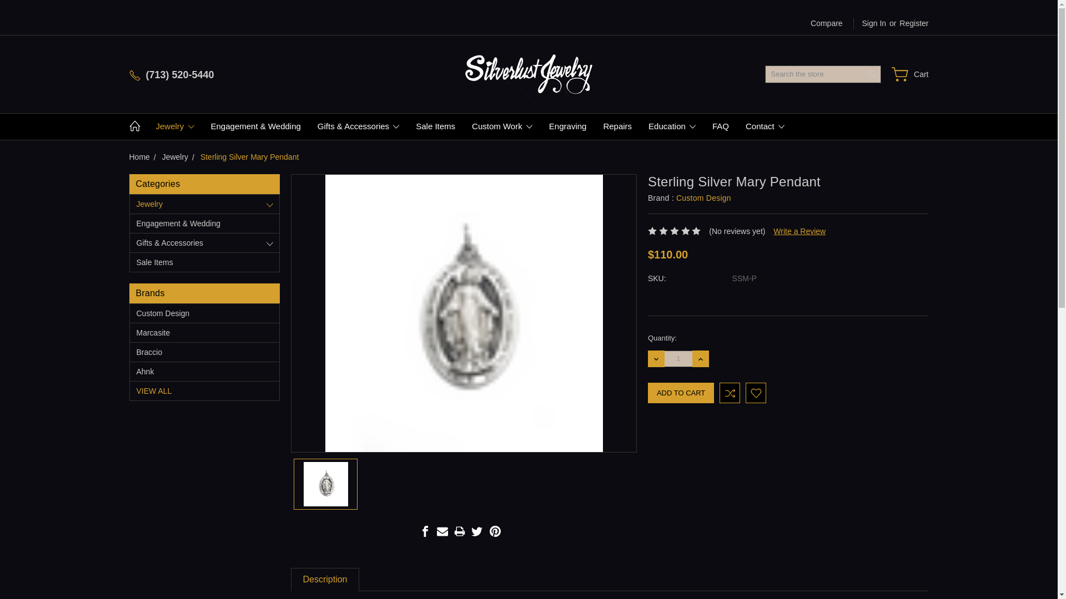 The width and height of the screenshot is (1066, 599). What do you see at coordinates (529, 74) in the screenshot?
I see `Silverlust Fine Jewelry` at bounding box center [529, 74].